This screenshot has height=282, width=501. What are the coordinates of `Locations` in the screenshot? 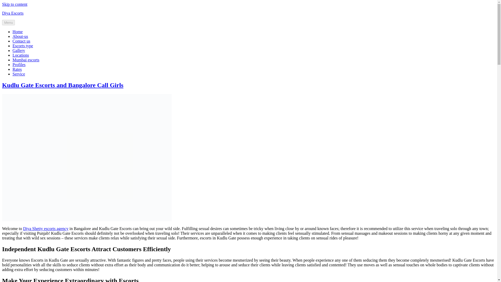 It's located at (21, 55).